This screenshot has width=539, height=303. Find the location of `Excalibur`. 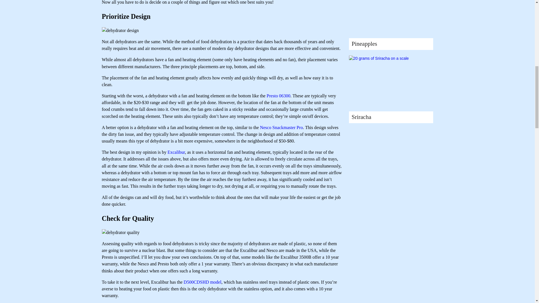

Excalibur is located at coordinates (176, 152).